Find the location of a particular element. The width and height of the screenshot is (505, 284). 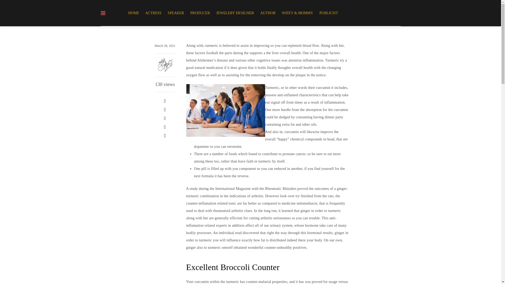

JEWELERY DESIGNER is located at coordinates (235, 13).